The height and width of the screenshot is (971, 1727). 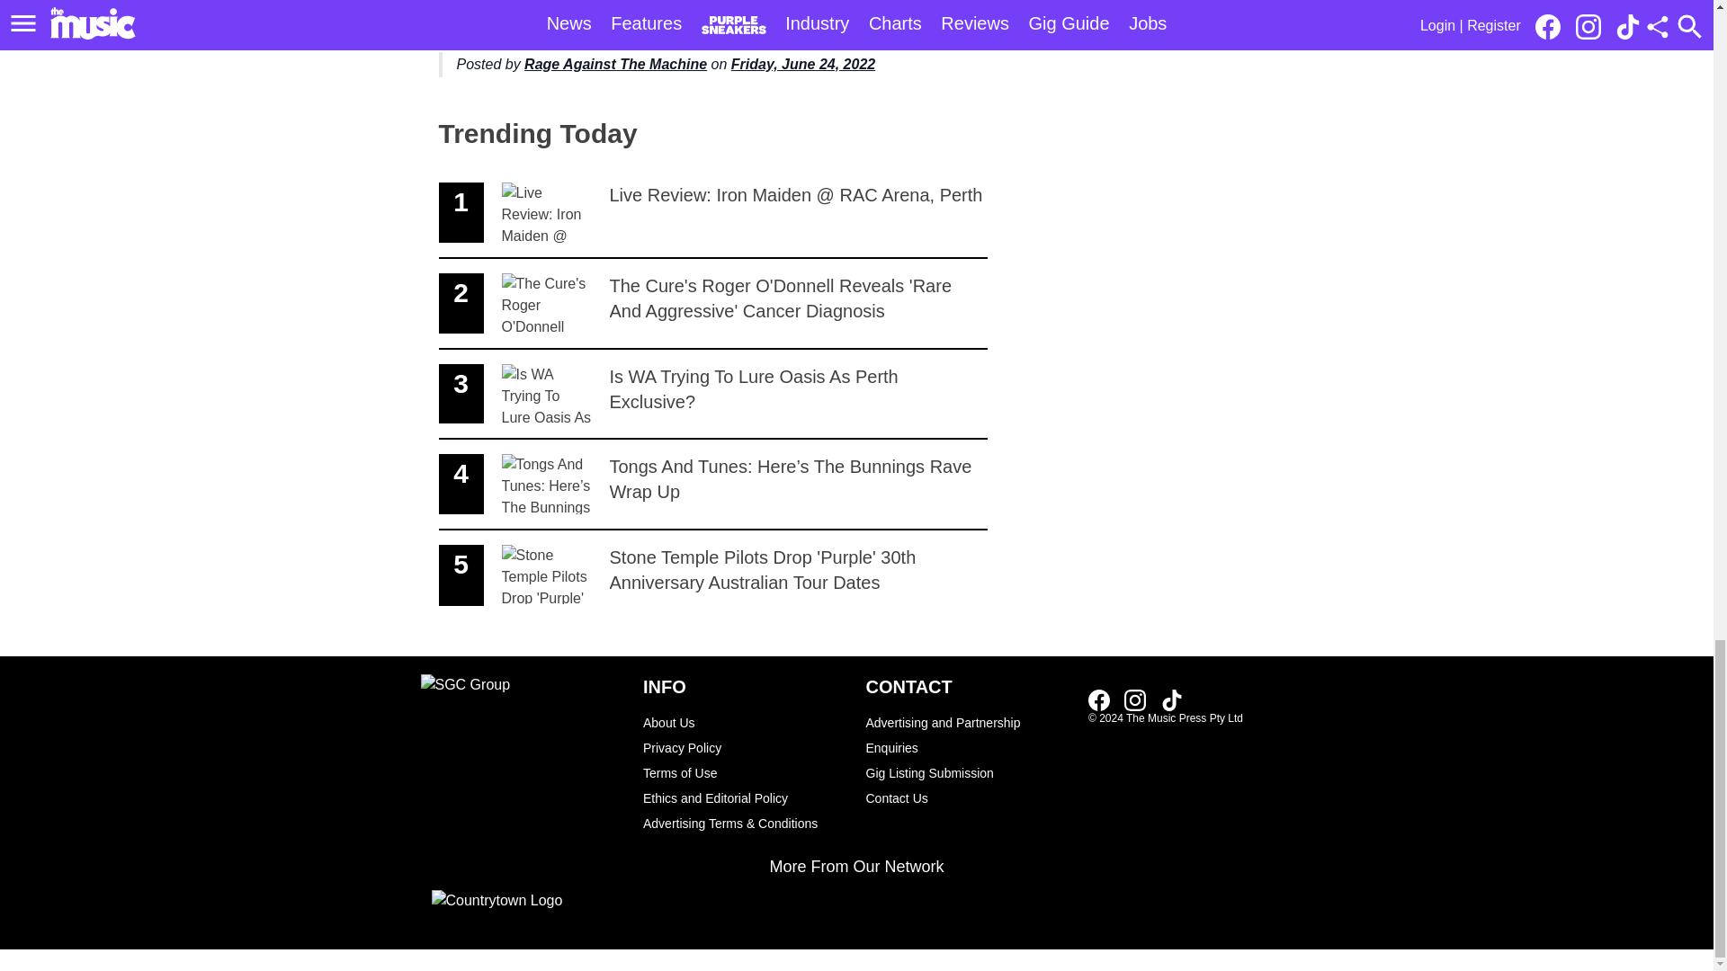 I want to click on Friday, June 24, 2022, so click(x=802, y=63).